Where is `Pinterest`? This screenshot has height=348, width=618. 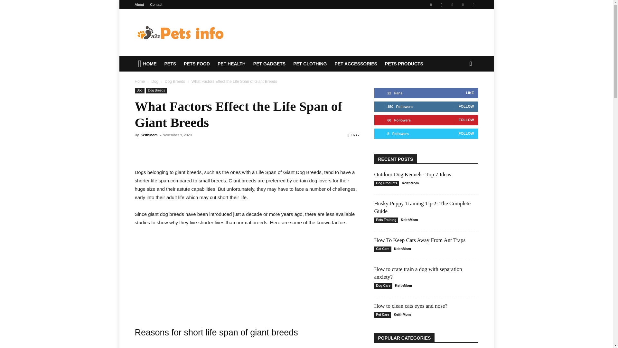 Pinterest is located at coordinates (452, 5).